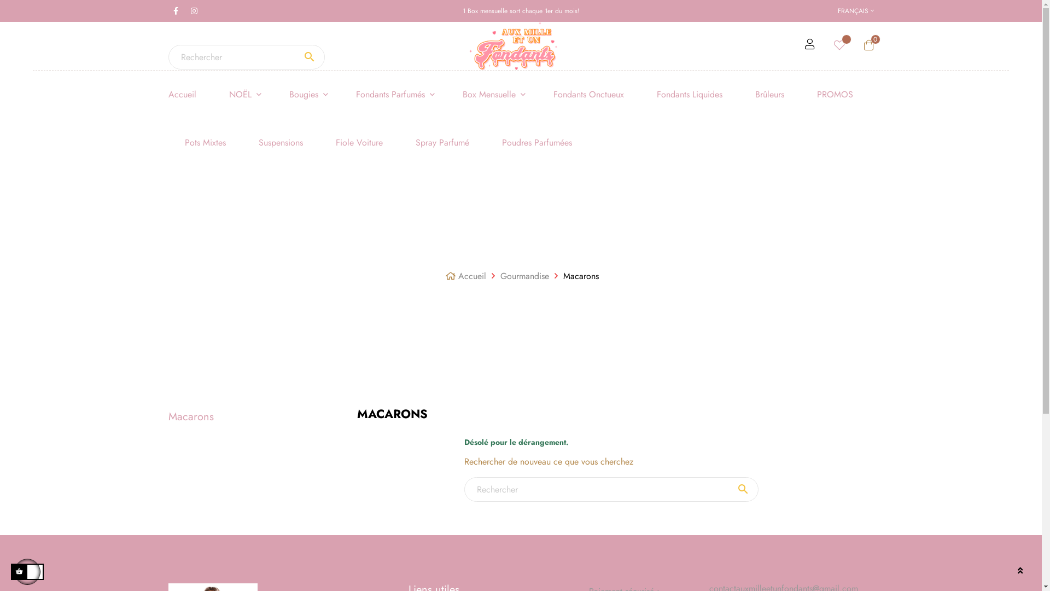 The height and width of the screenshot is (591, 1050). What do you see at coordinates (611, 401) in the screenshot?
I see `Customer reviews powered by Trustpilot` at bounding box center [611, 401].